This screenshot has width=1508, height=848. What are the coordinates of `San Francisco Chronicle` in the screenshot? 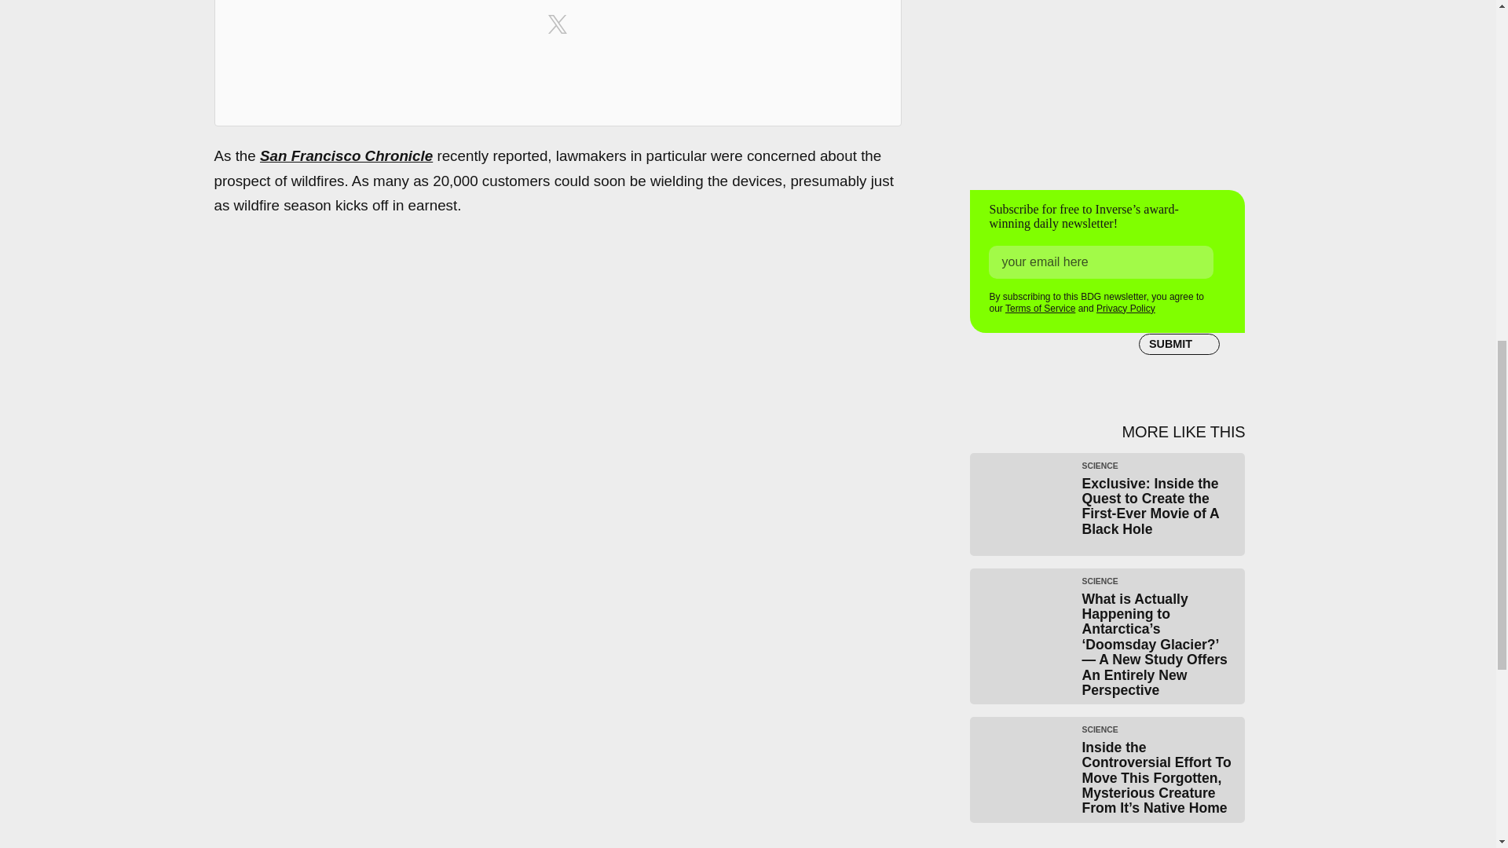 It's located at (346, 155).